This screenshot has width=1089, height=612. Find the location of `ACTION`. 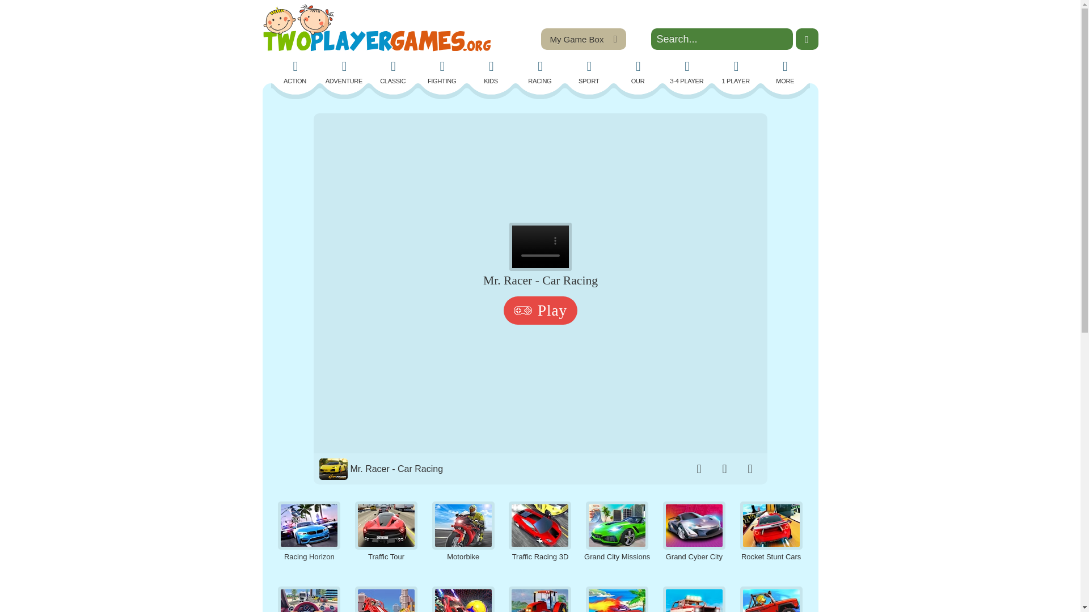

ACTION is located at coordinates (296, 73).